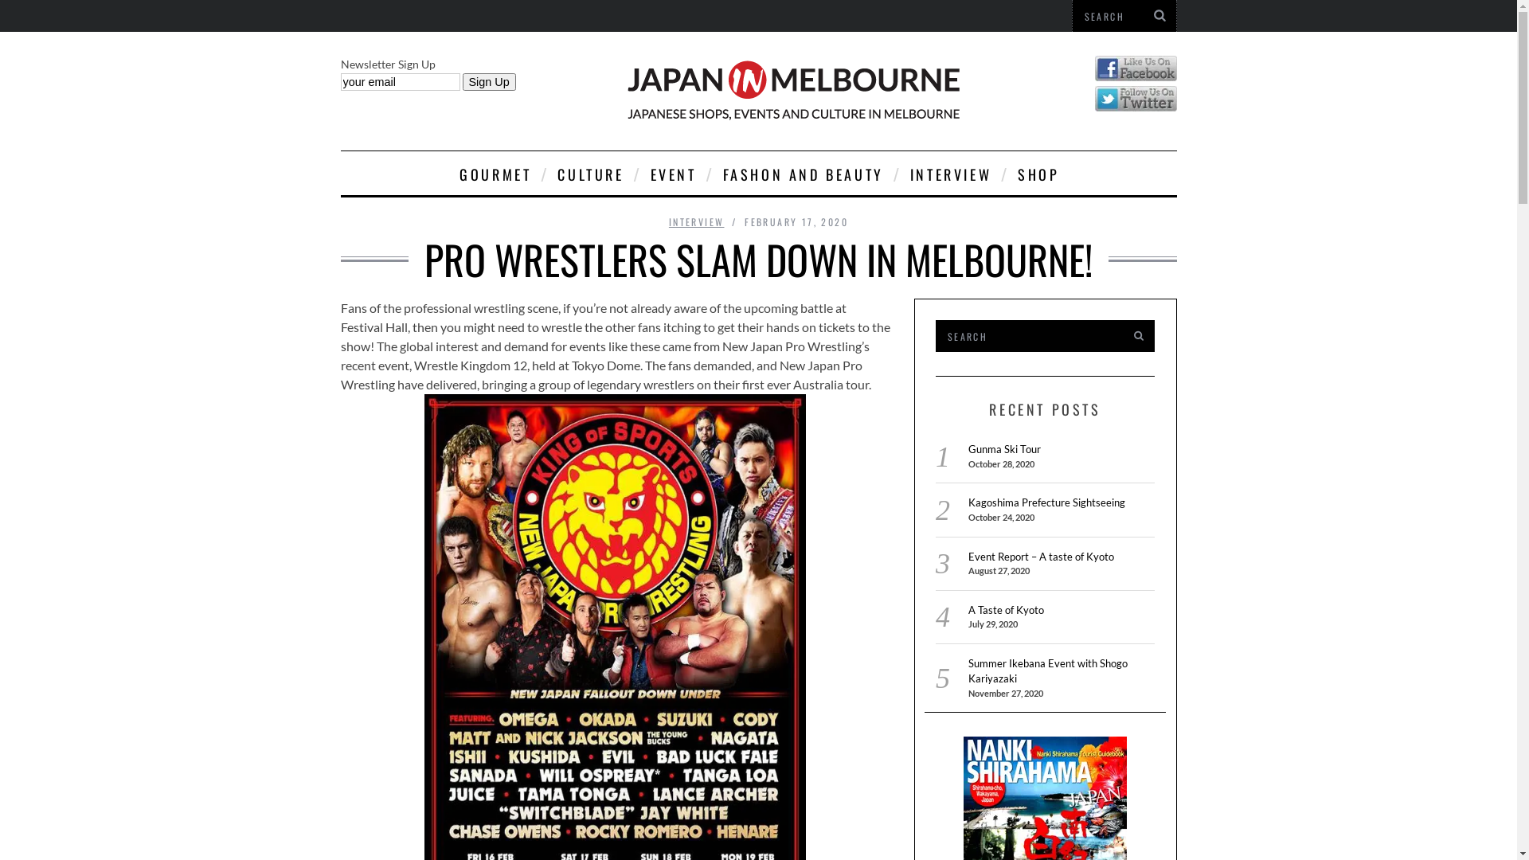 The height and width of the screenshot is (860, 1529). Describe the element at coordinates (1048, 671) in the screenshot. I see `Summer Ikebana Event with Shogo Kariyazaki` at that location.